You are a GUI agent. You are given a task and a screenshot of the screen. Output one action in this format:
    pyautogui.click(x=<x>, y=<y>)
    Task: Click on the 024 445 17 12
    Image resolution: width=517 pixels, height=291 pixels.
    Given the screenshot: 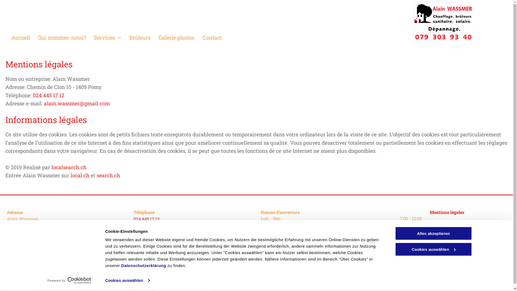 What is the action you would take?
    pyautogui.click(x=48, y=95)
    